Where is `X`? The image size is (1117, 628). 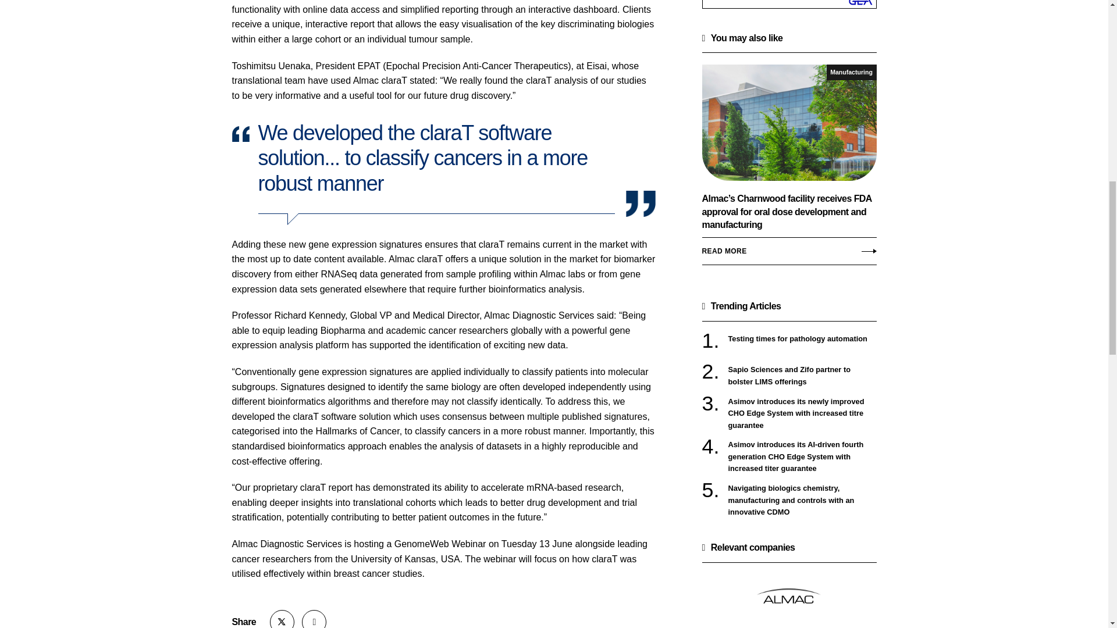 X is located at coordinates (282, 619).